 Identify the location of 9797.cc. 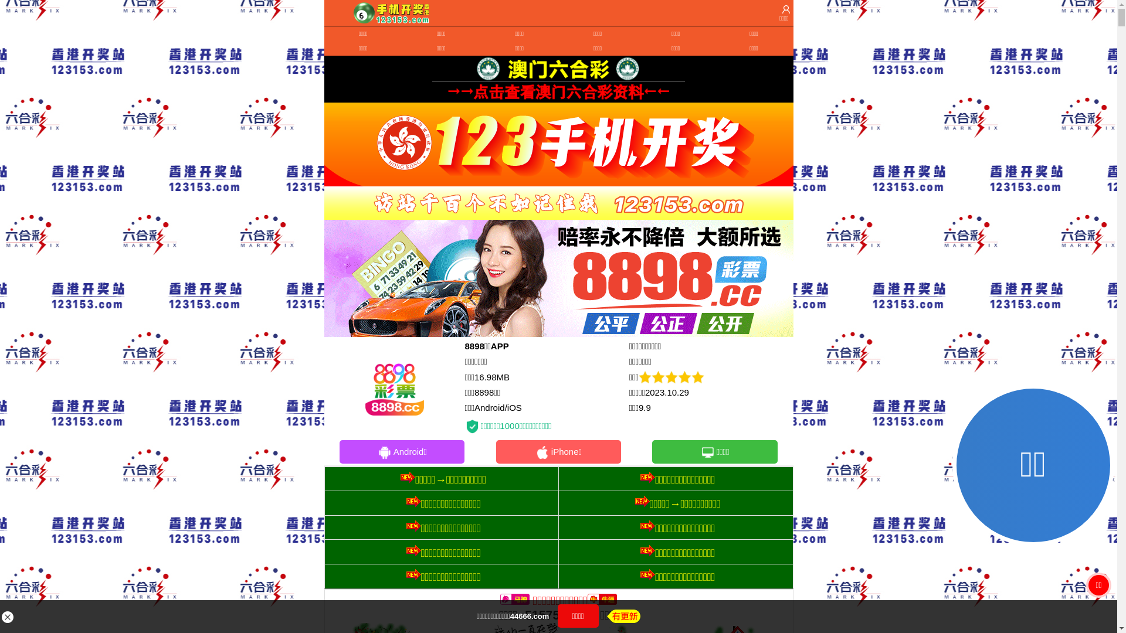
(608, 347).